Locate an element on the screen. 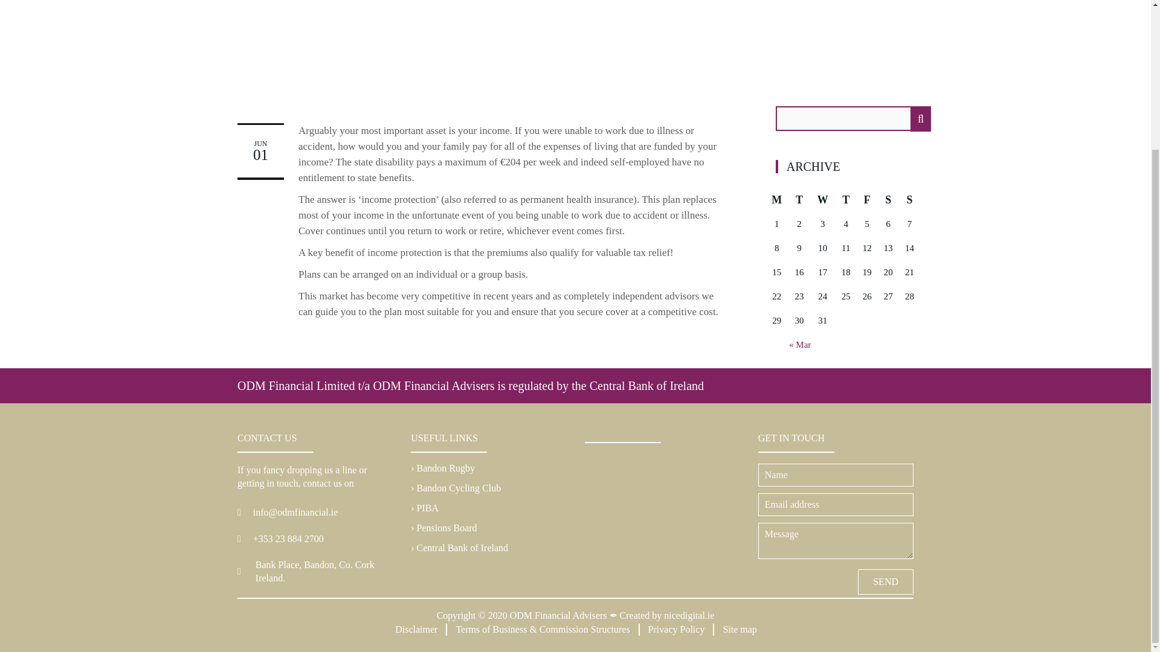 Image resolution: width=1160 pixels, height=652 pixels. SEND is located at coordinates (886, 581).